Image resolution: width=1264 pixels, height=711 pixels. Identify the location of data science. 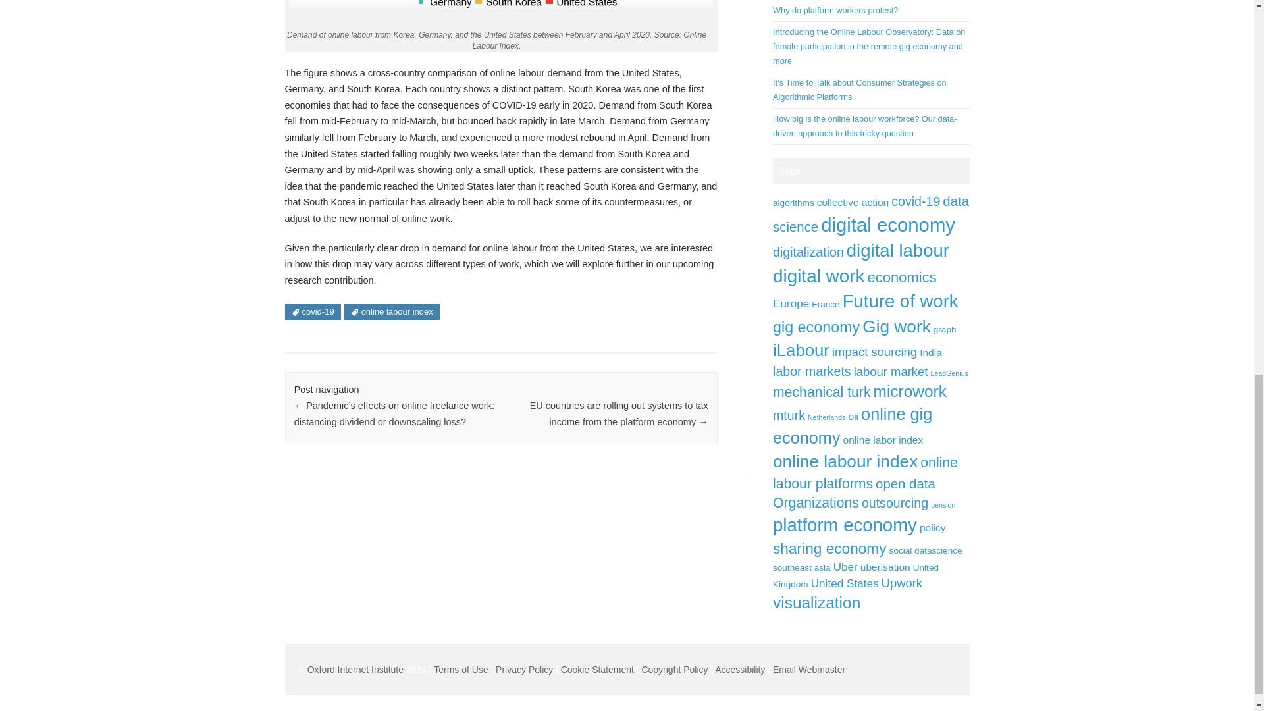
(870, 214).